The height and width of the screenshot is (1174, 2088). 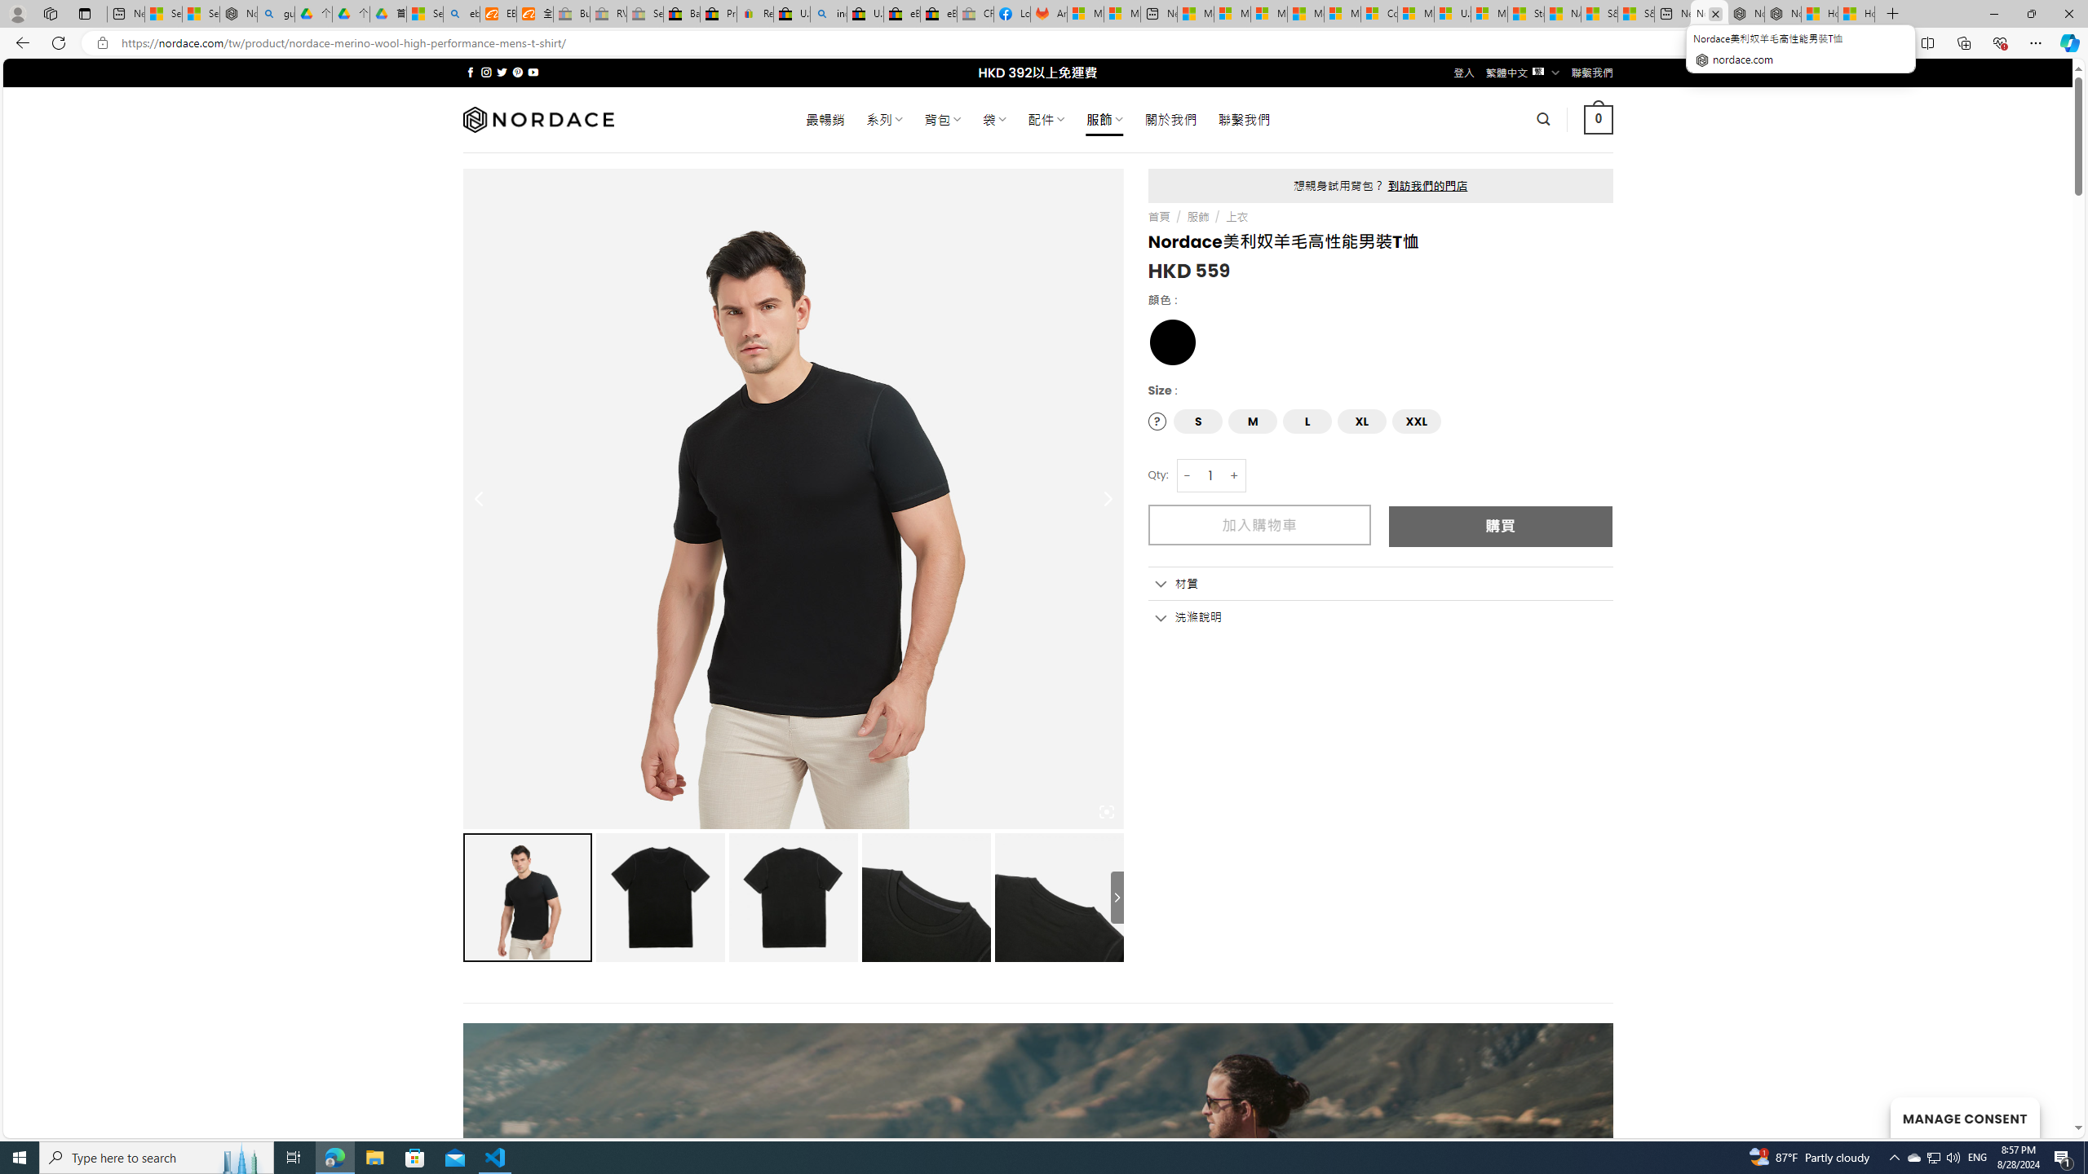 What do you see at coordinates (1158, 421) in the screenshot?
I see `?` at bounding box center [1158, 421].